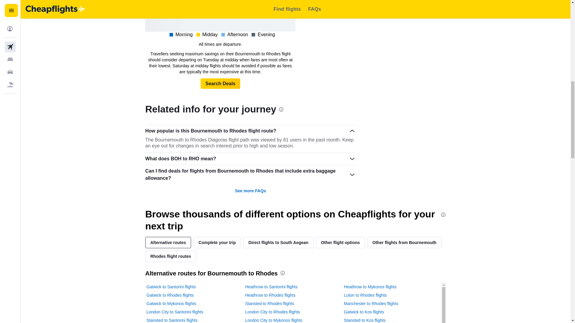 The width and height of the screenshot is (575, 323). What do you see at coordinates (278, 242) in the screenshot?
I see `Direct flights to South Aegean` at bounding box center [278, 242].